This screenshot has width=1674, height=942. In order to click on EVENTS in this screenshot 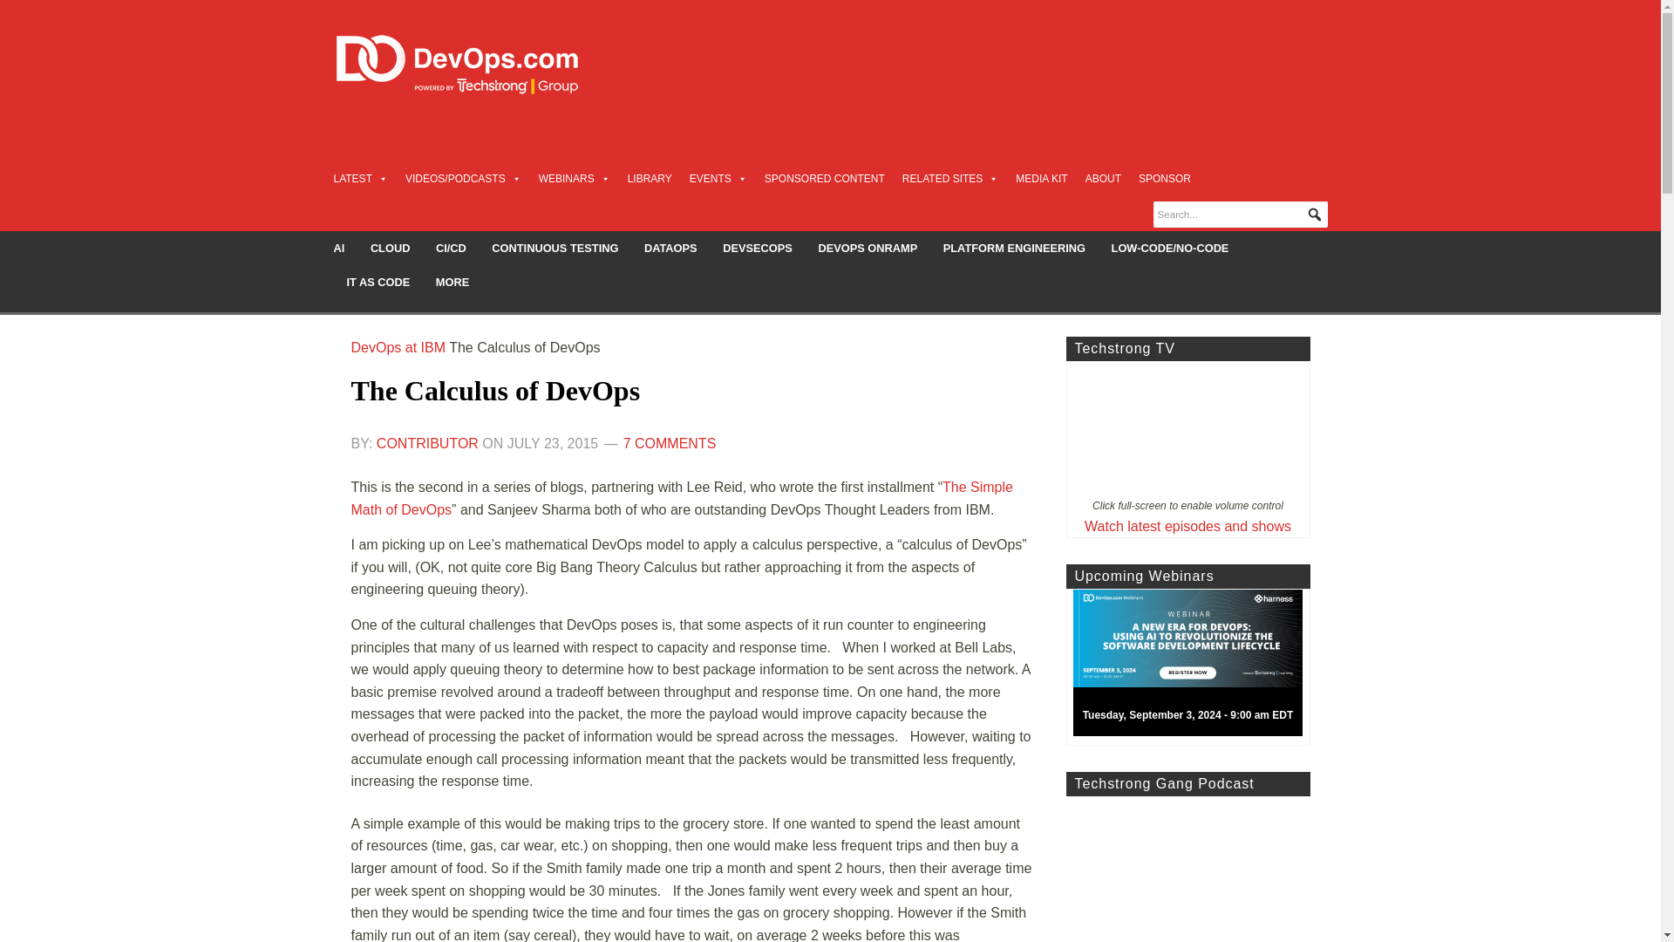, I will do `click(718, 178)`.